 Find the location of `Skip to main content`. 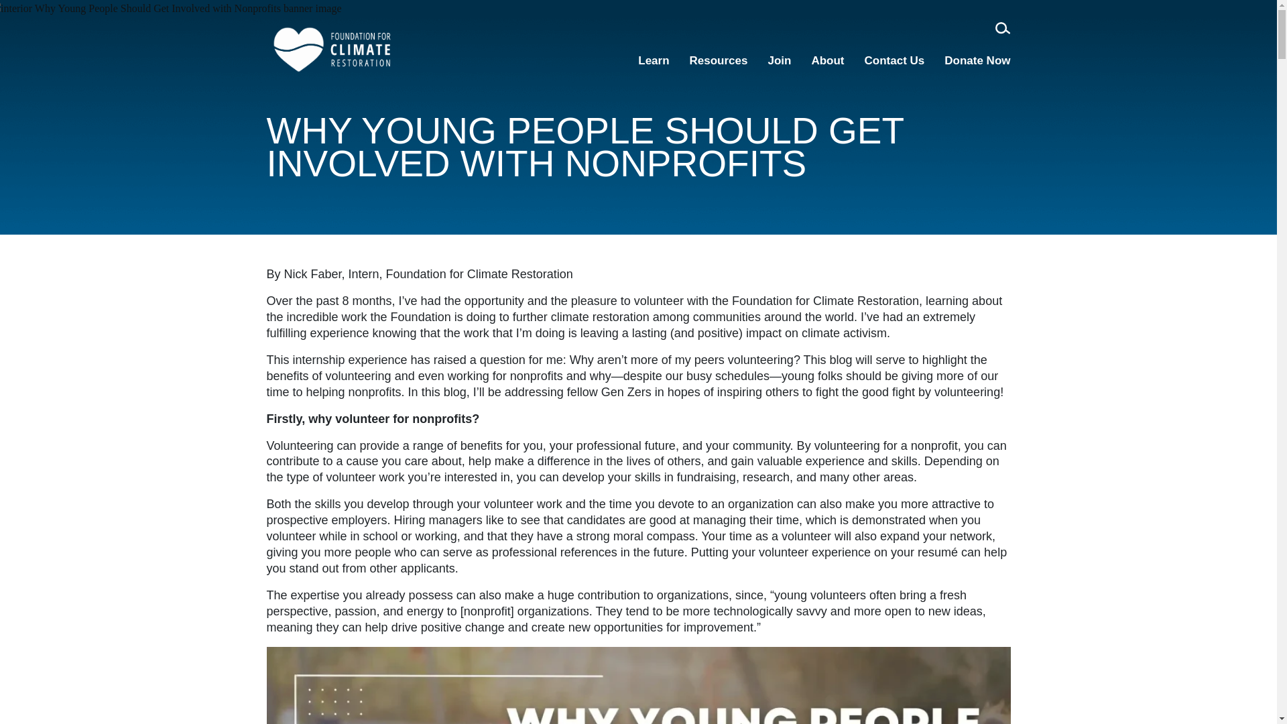

Skip to main content is located at coordinates (21, 15).